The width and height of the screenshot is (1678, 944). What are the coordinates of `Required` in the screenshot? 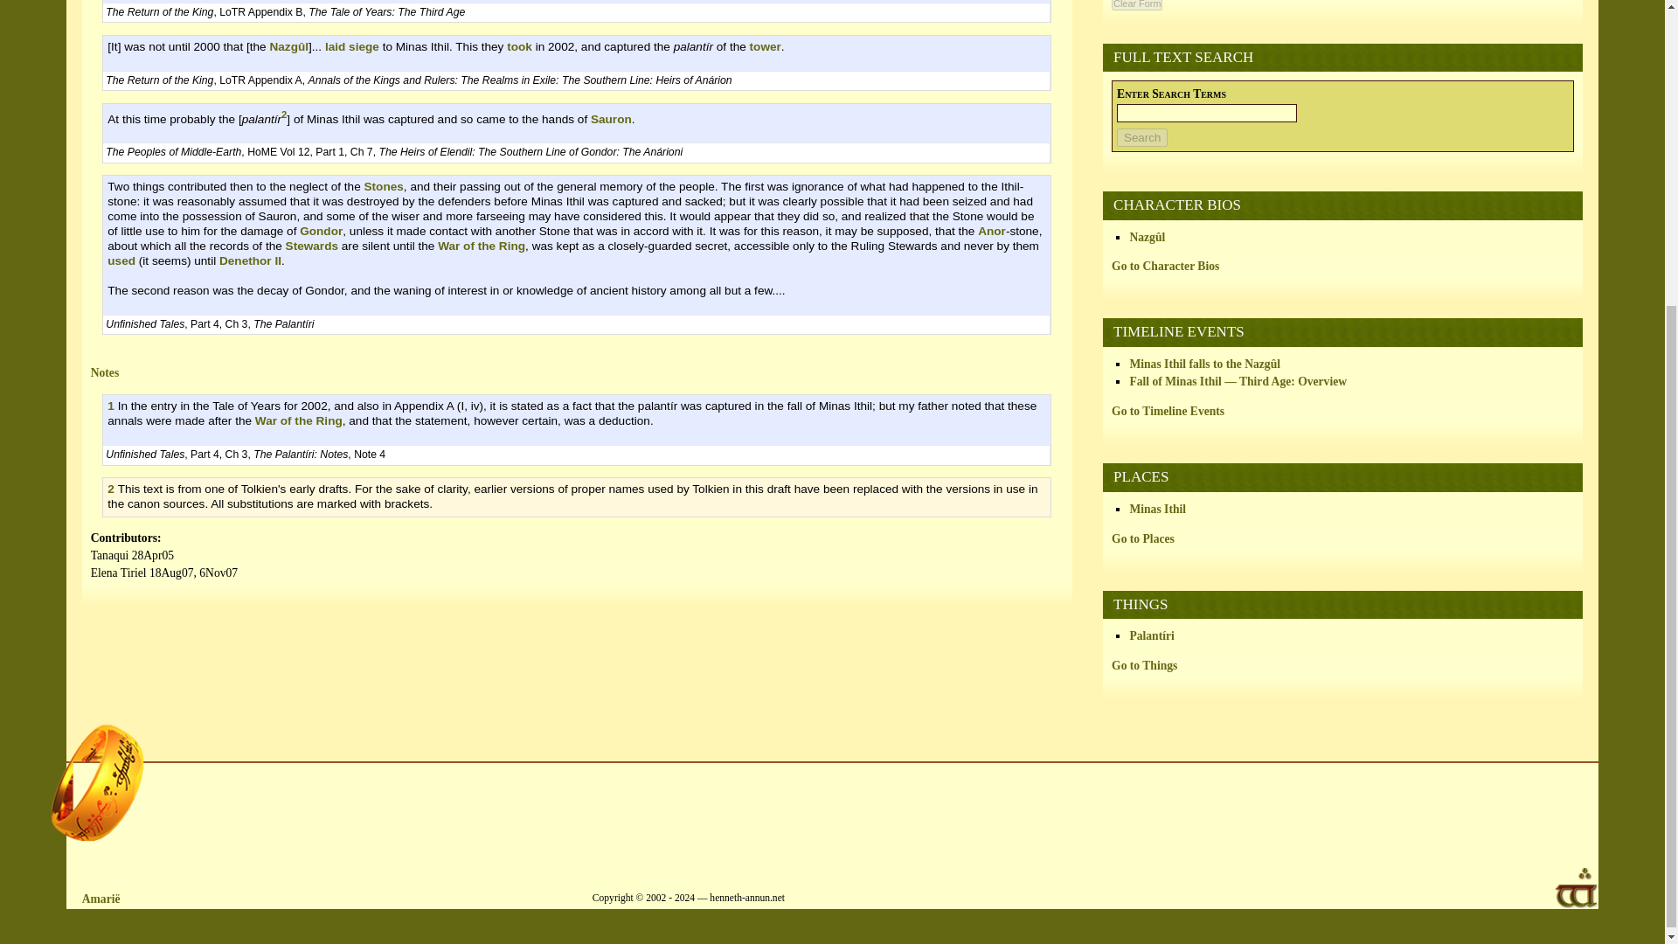 It's located at (1171, 94).